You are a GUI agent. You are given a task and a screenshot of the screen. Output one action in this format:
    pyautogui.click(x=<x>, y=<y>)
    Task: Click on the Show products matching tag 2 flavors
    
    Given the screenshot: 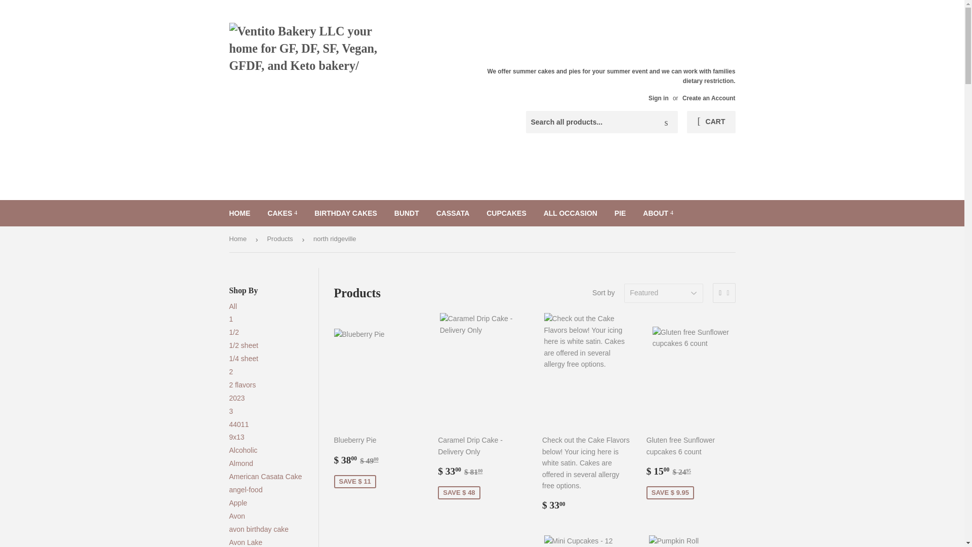 What is the action you would take?
    pyautogui.click(x=242, y=384)
    